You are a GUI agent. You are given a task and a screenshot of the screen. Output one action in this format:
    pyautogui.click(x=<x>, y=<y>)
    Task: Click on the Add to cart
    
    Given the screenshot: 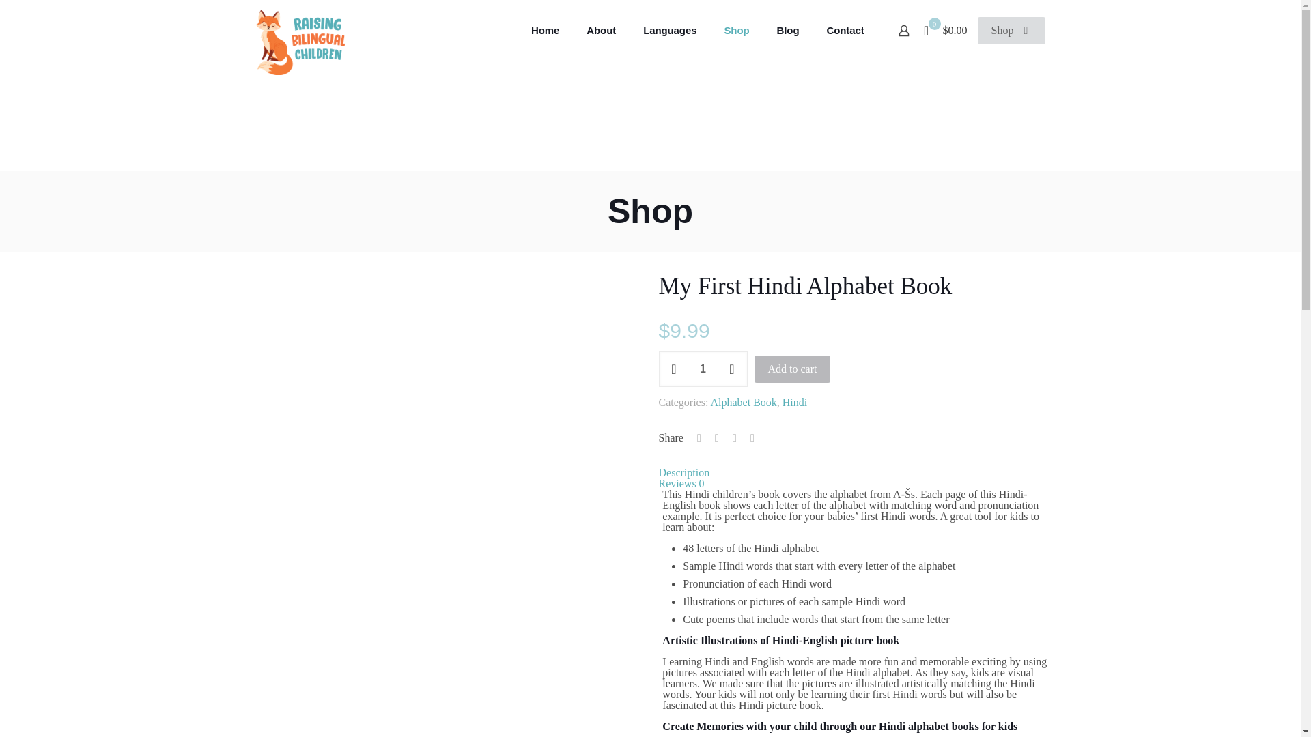 What is the action you would take?
    pyautogui.click(x=792, y=369)
    